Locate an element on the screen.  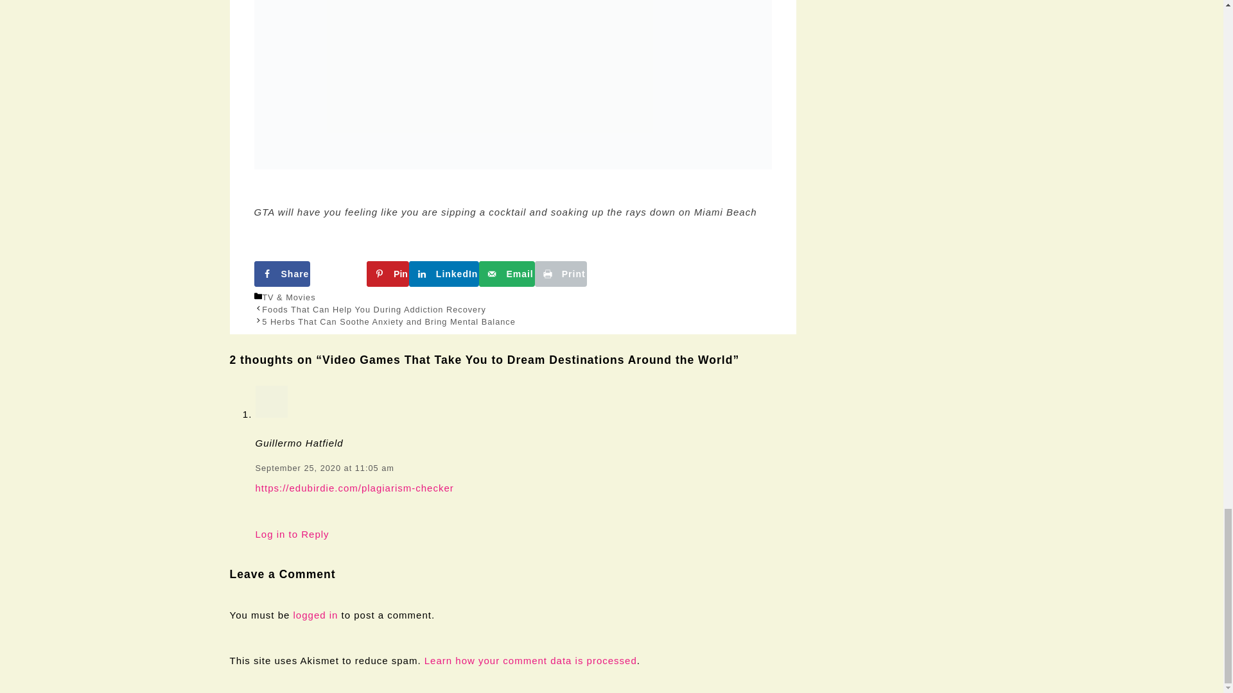
Save to Pinterest is located at coordinates (388, 274).